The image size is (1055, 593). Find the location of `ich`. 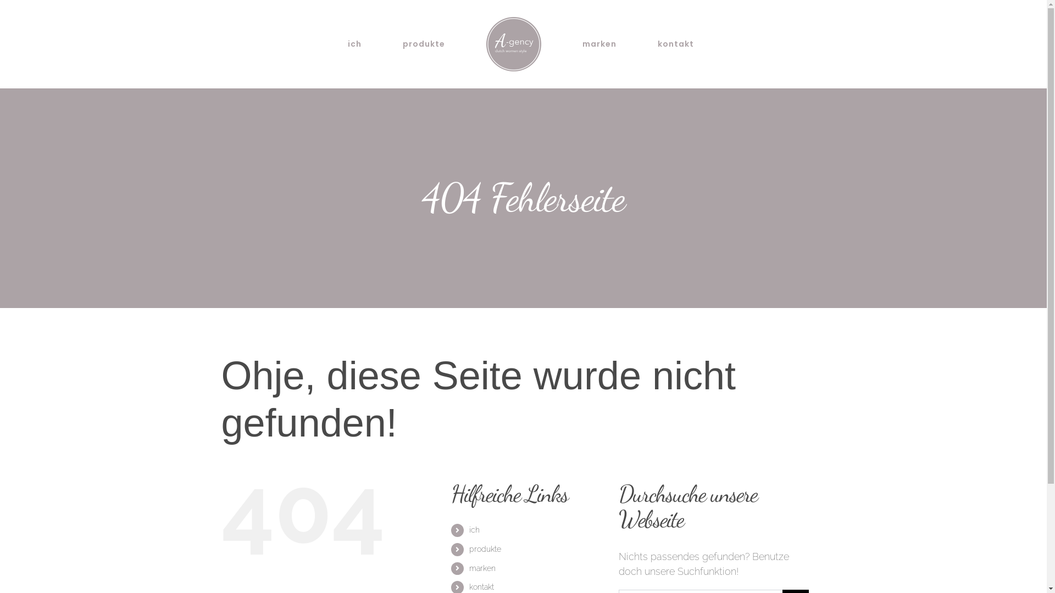

ich is located at coordinates (354, 44).